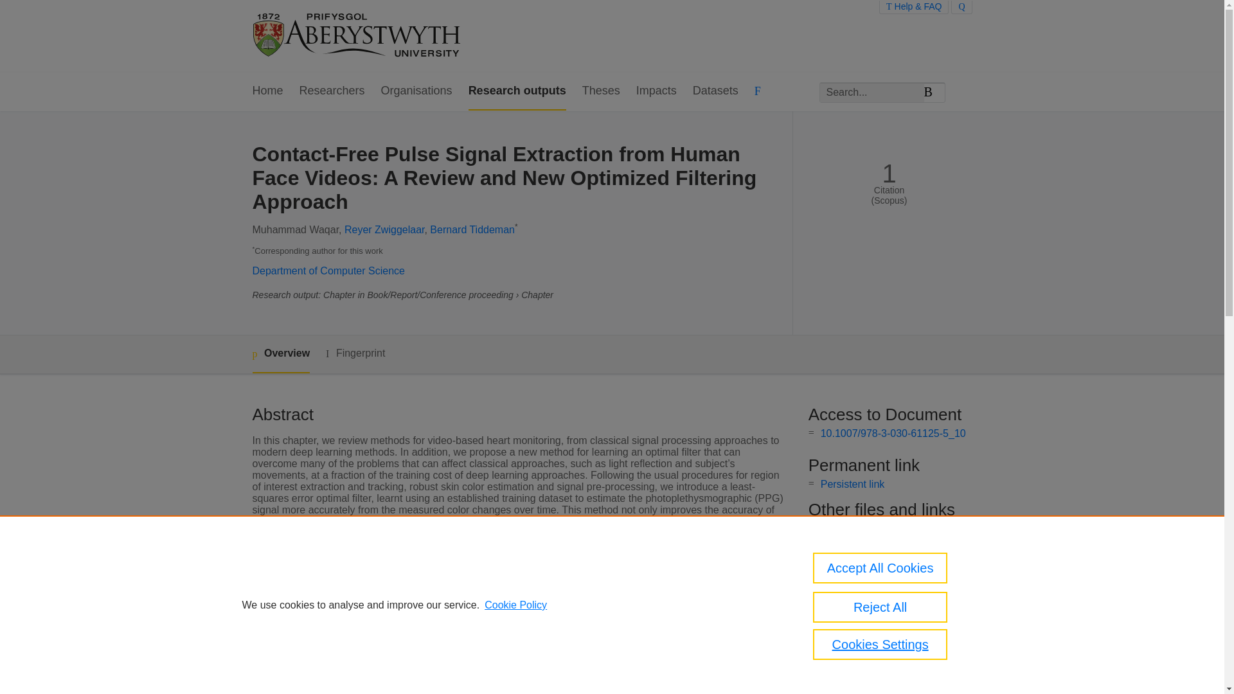  What do you see at coordinates (656, 91) in the screenshot?
I see `Impacts` at bounding box center [656, 91].